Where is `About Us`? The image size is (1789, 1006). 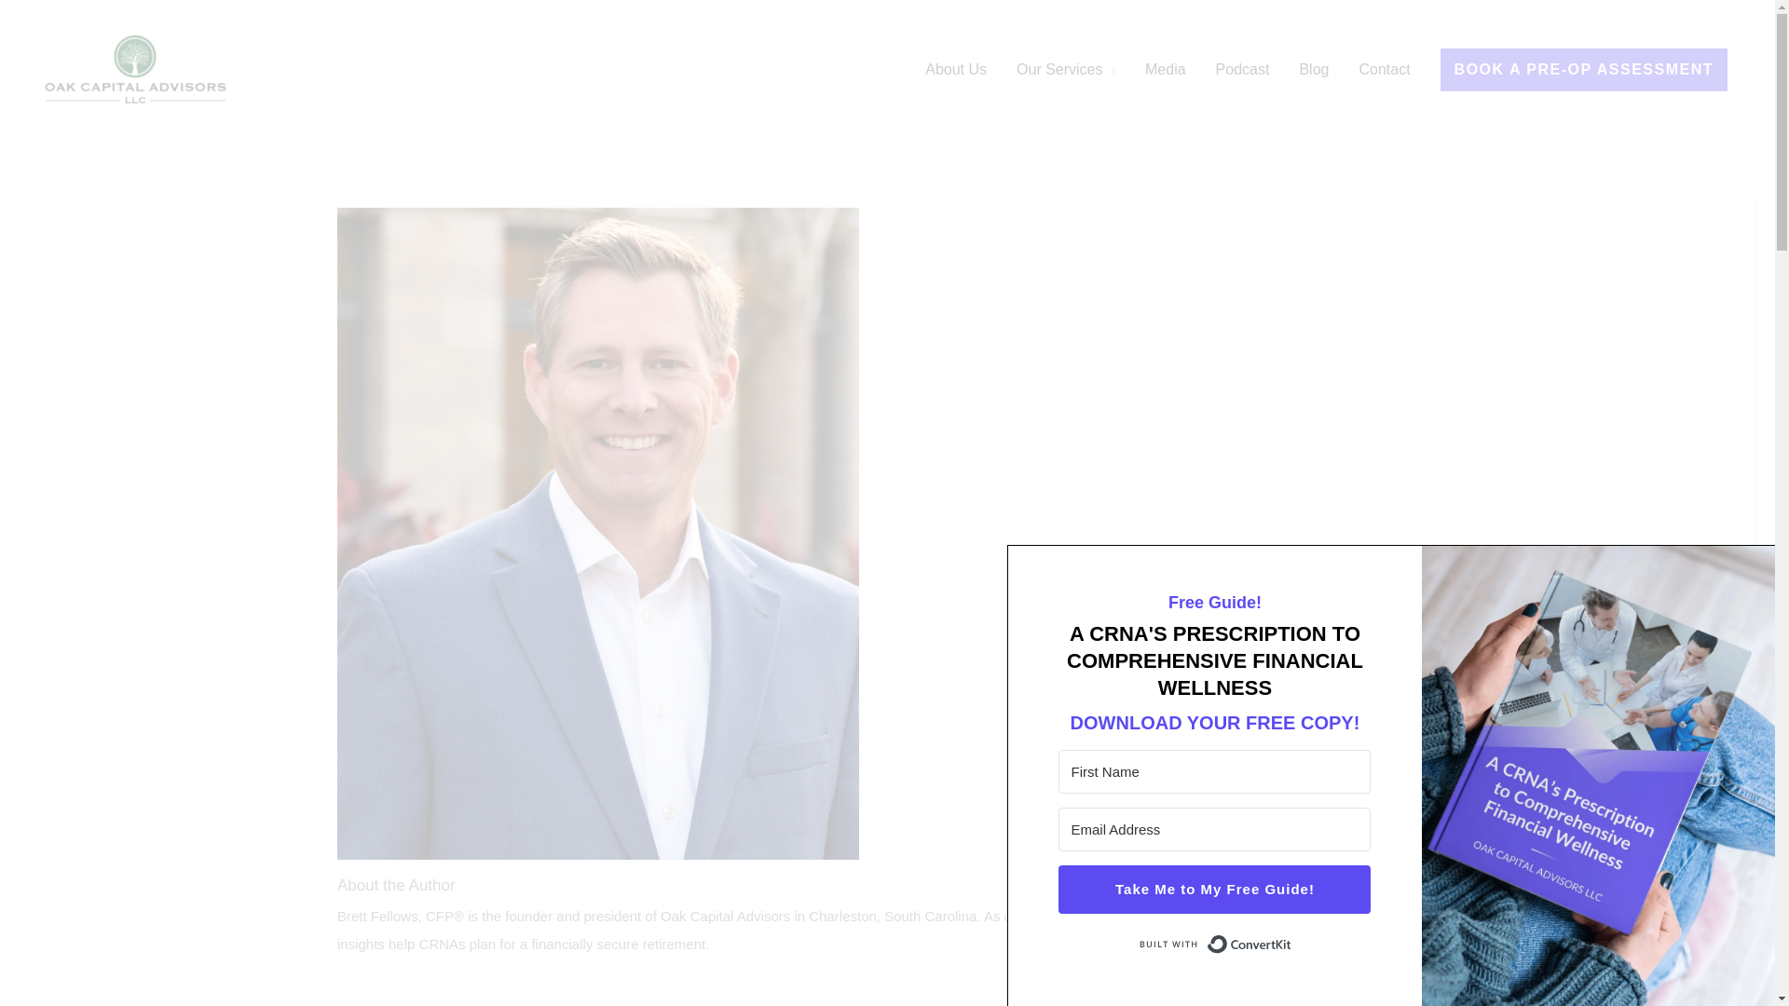 About Us is located at coordinates (956, 69).